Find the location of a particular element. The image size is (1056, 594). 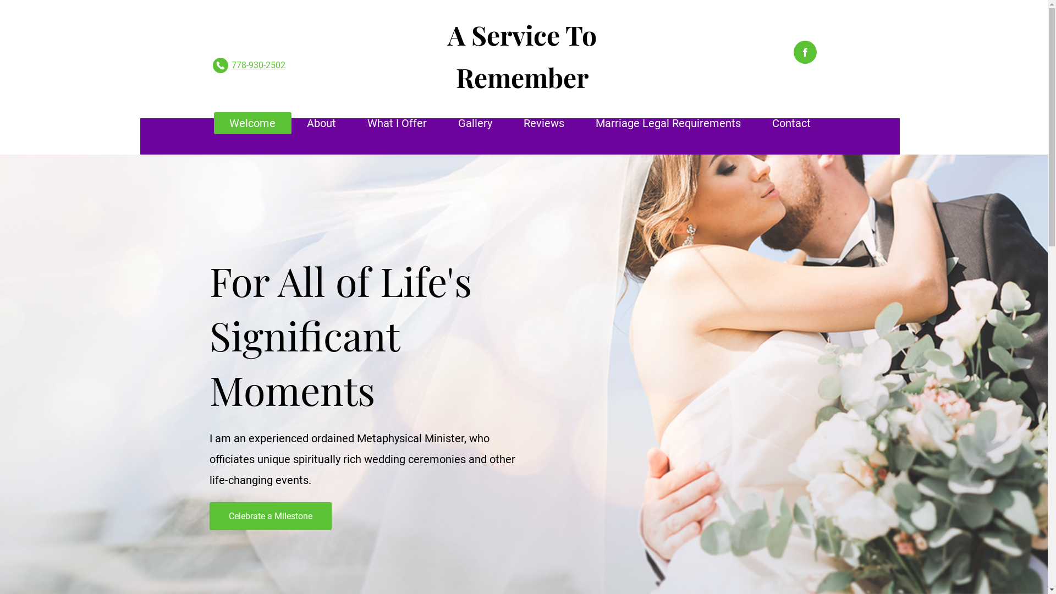

About is located at coordinates (322, 123).